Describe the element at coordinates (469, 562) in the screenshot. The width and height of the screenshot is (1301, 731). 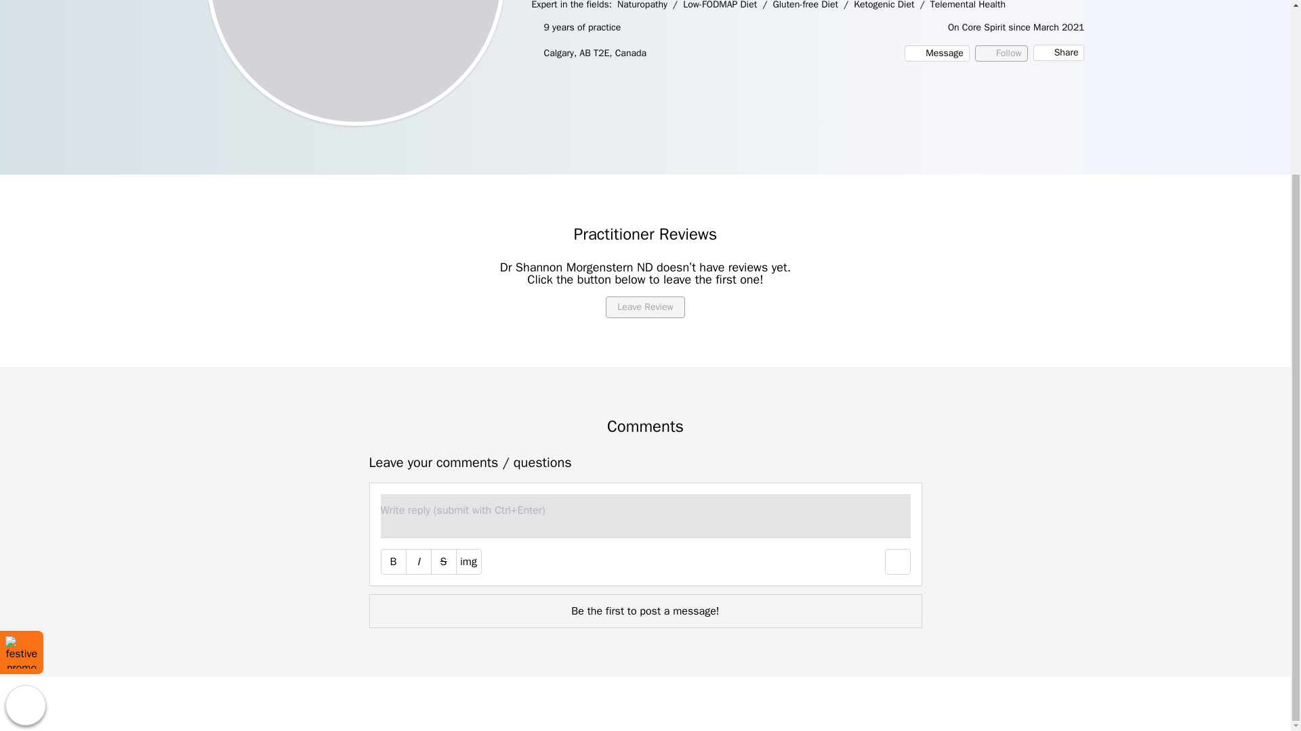
I see `img` at that location.